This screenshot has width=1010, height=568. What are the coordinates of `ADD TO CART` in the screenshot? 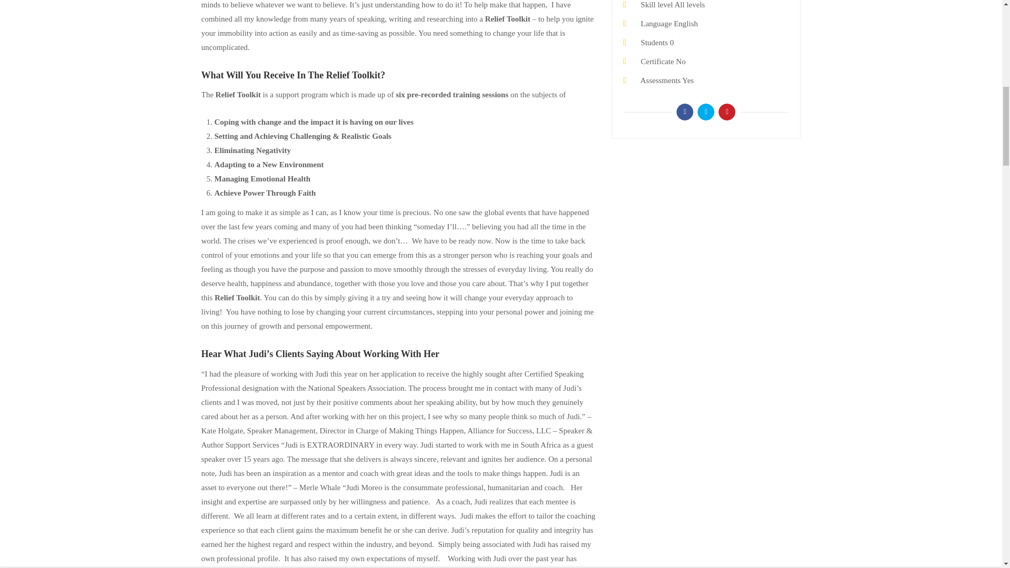 It's located at (764, 15).